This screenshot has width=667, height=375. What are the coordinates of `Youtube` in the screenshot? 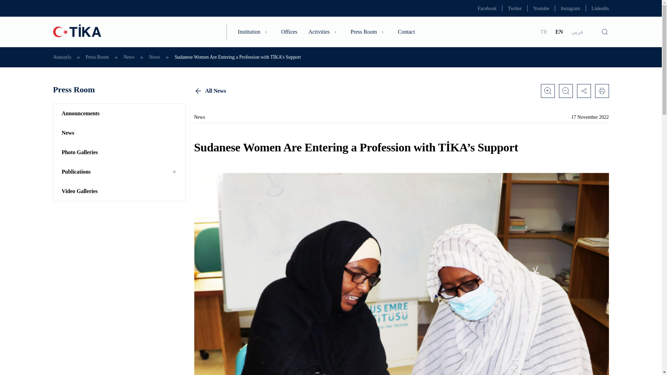 It's located at (541, 8).